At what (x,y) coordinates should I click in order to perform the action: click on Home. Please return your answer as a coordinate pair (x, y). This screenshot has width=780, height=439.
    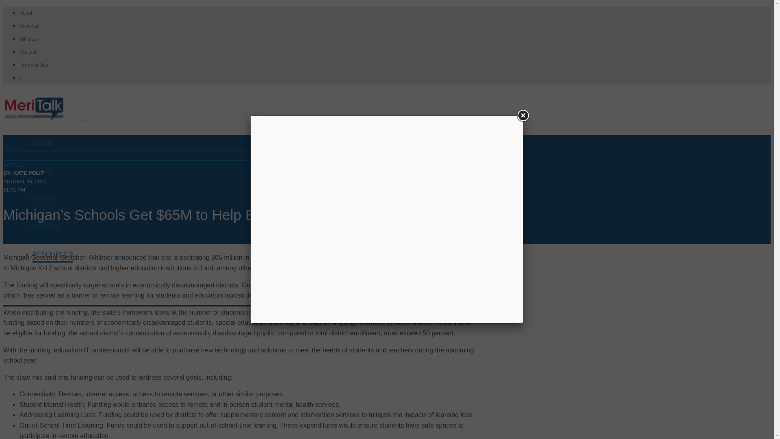
    Looking at the image, I should click on (53, 145).